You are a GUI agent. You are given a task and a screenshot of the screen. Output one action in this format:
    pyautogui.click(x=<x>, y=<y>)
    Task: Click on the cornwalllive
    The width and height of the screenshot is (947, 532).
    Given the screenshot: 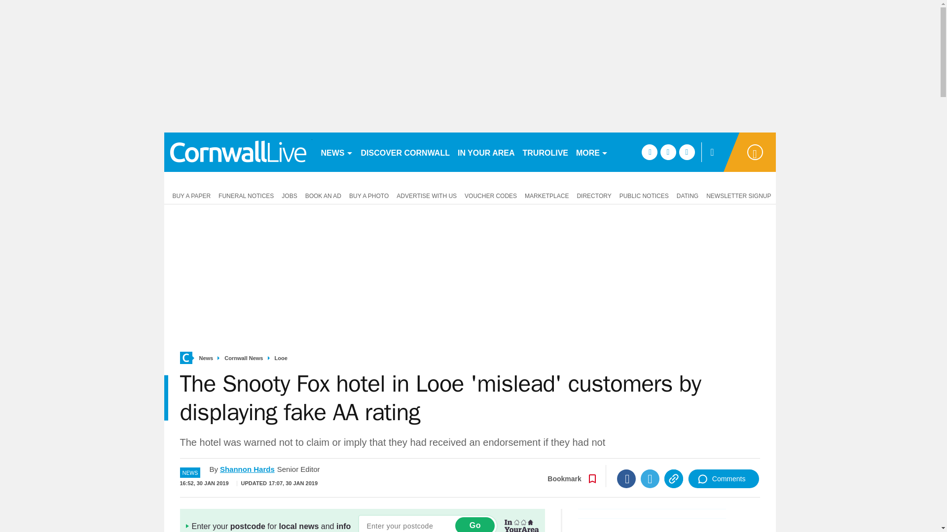 What is the action you would take?
    pyautogui.click(x=238, y=152)
    